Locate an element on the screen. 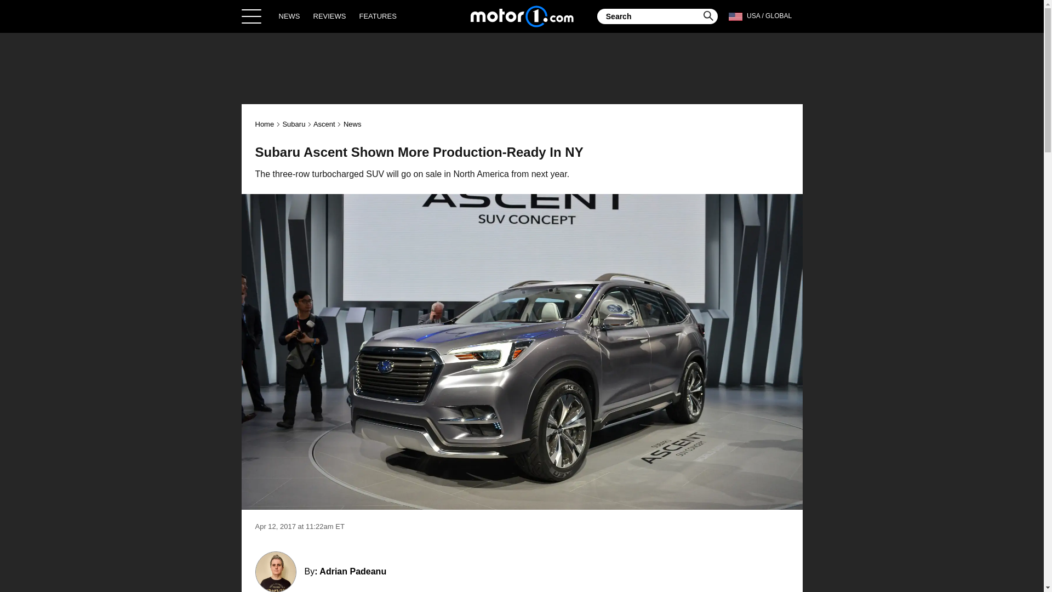 The height and width of the screenshot is (592, 1052). Adrian Padeanu is located at coordinates (353, 571).